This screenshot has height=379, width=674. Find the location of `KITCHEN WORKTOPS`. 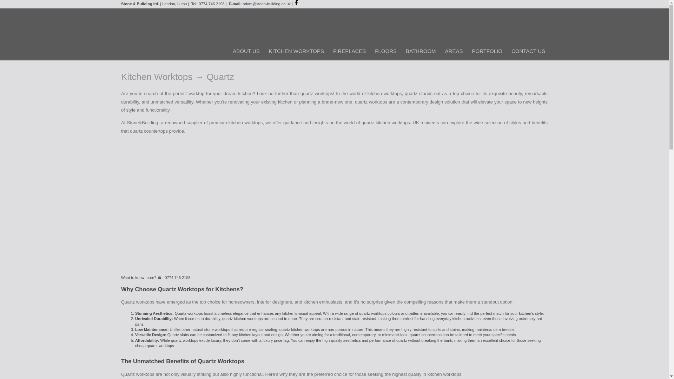

KITCHEN WORKTOPS is located at coordinates (296, 51).